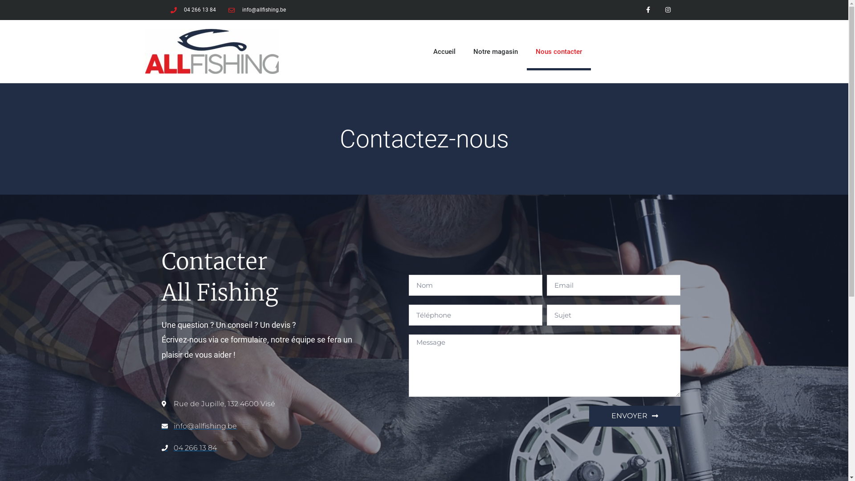  I want to click on Accueil, so click(444, 52).